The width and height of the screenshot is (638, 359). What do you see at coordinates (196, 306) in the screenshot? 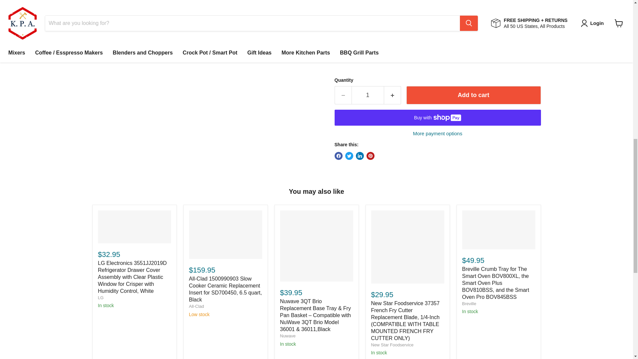
I see `All-Clad` at bounding box center [196, 306].